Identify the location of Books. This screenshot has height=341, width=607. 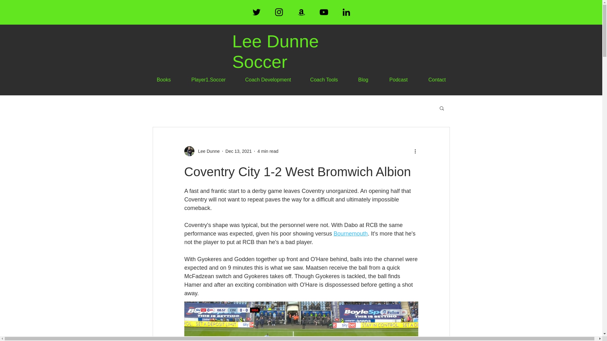
(163, 80).